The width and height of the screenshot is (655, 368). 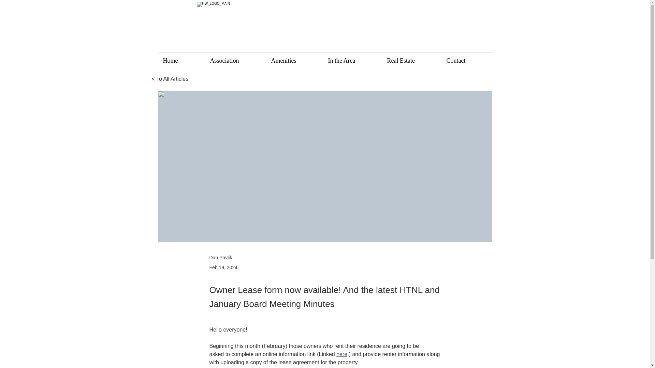 What do you see at coordinates (235, 61) in the screenshot?
I see `Association` at bounding box center [235, 61].